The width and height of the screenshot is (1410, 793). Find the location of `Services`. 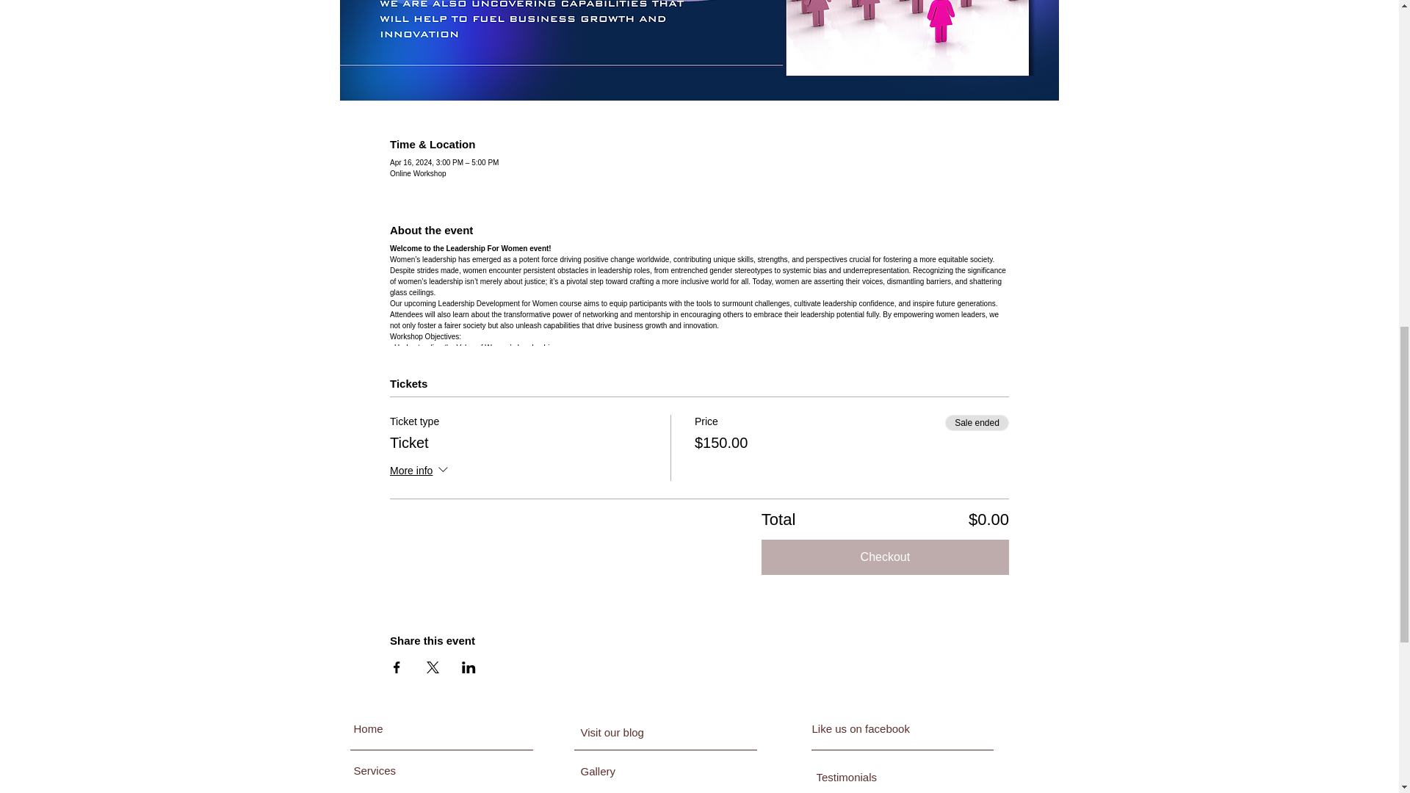

Services is located at coordinates (409, 770).